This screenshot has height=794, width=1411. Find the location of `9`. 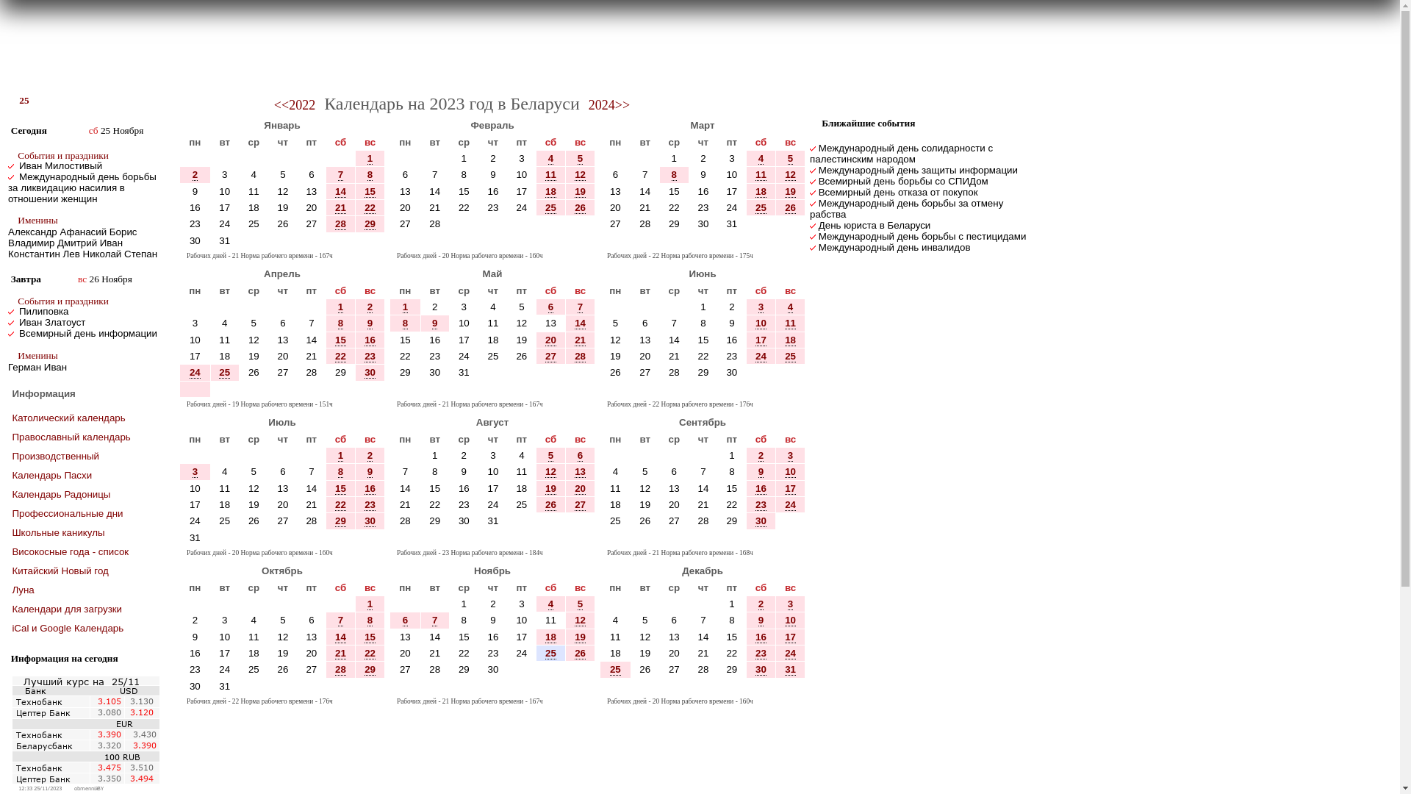

9 is located at coordinates (493, 620).